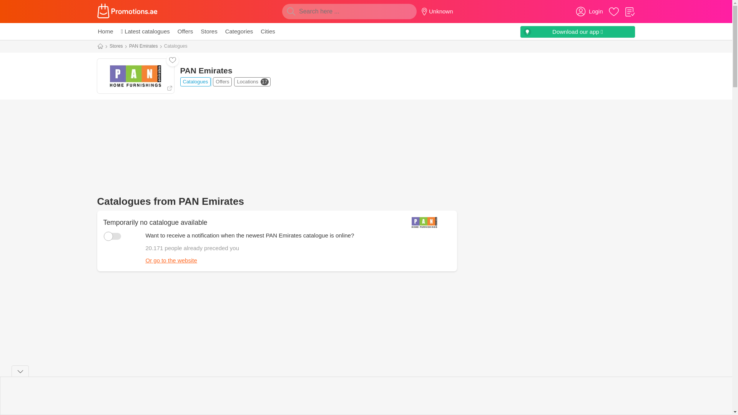  Describe the element at coordinates (209, 32) in the screenshot. I see `Go to website` at that location.